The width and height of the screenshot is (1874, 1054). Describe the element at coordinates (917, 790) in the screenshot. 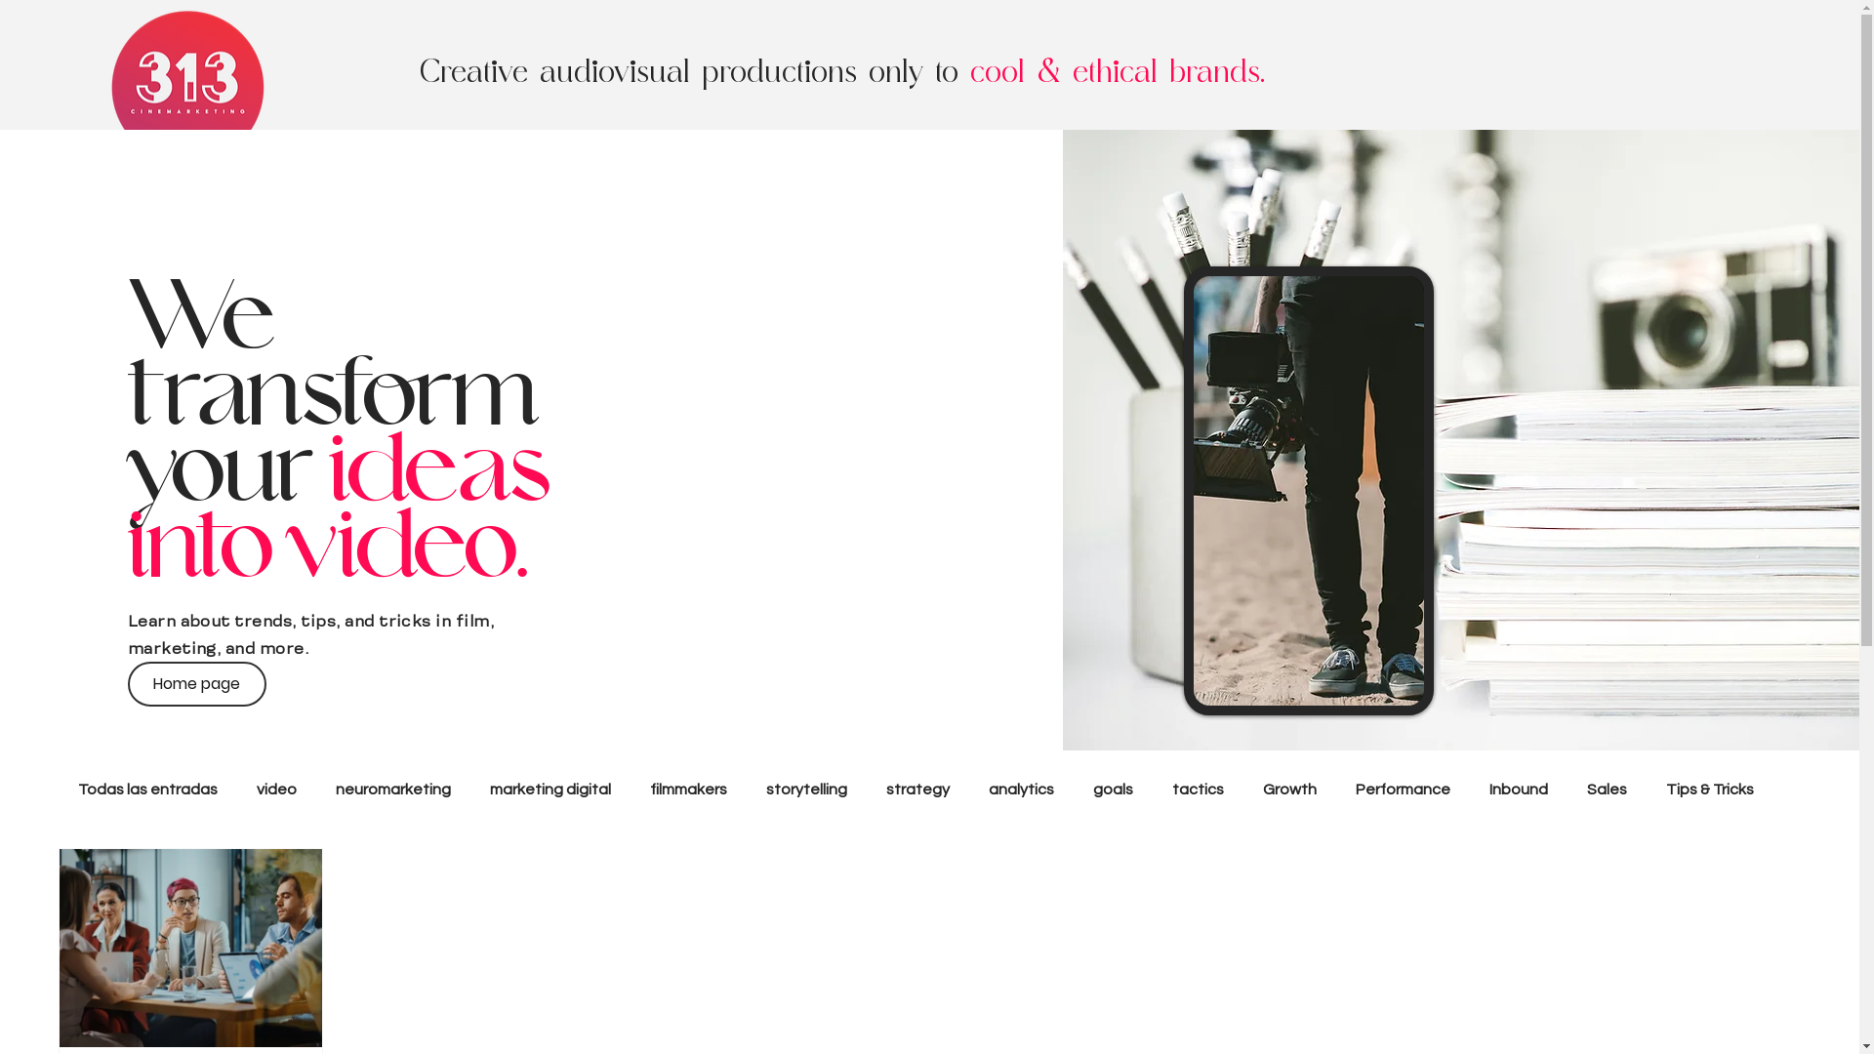

I see `strategy` at that location.